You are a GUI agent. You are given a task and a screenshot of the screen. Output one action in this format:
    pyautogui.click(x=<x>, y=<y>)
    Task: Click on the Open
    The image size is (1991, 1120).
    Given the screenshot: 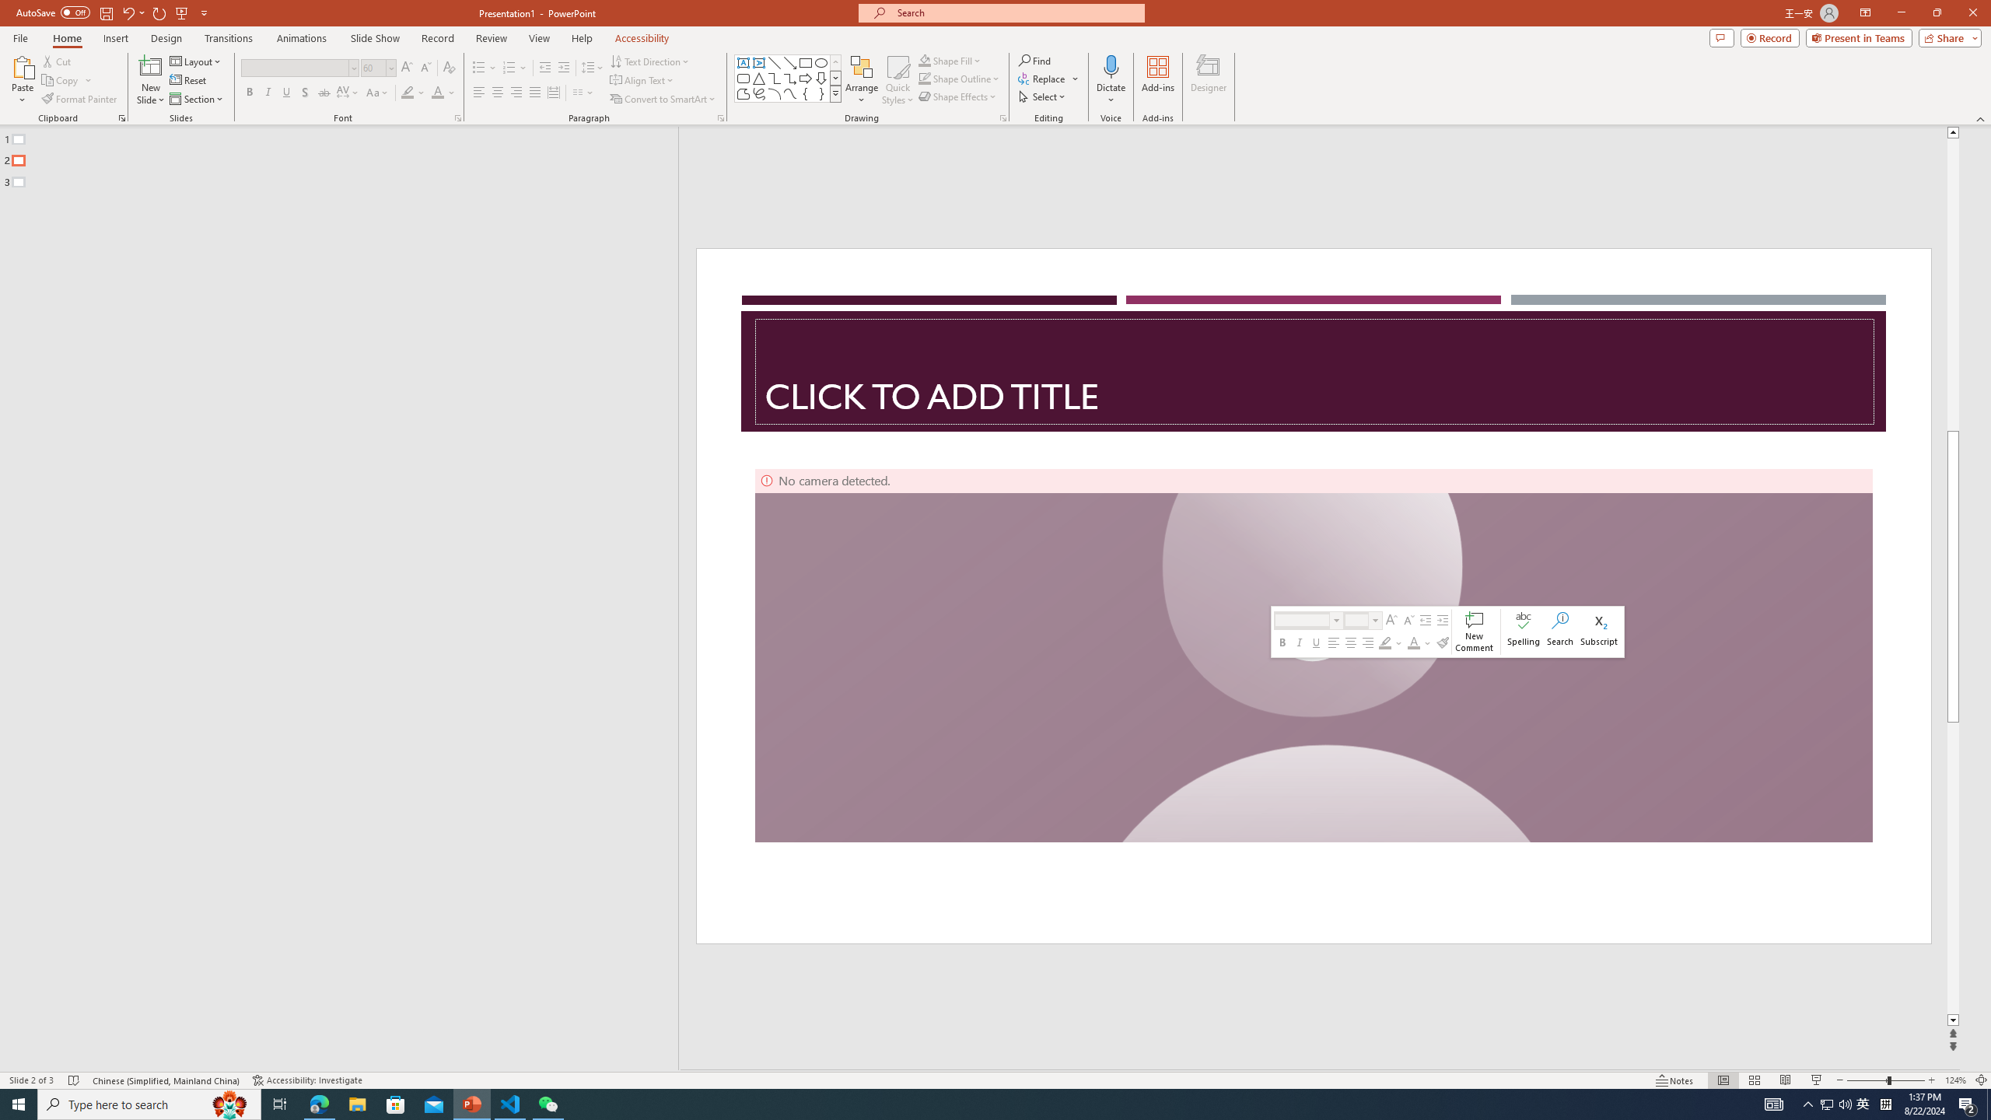 What is the action you would take?
    pyautogui.click(x=390, y=67)
    